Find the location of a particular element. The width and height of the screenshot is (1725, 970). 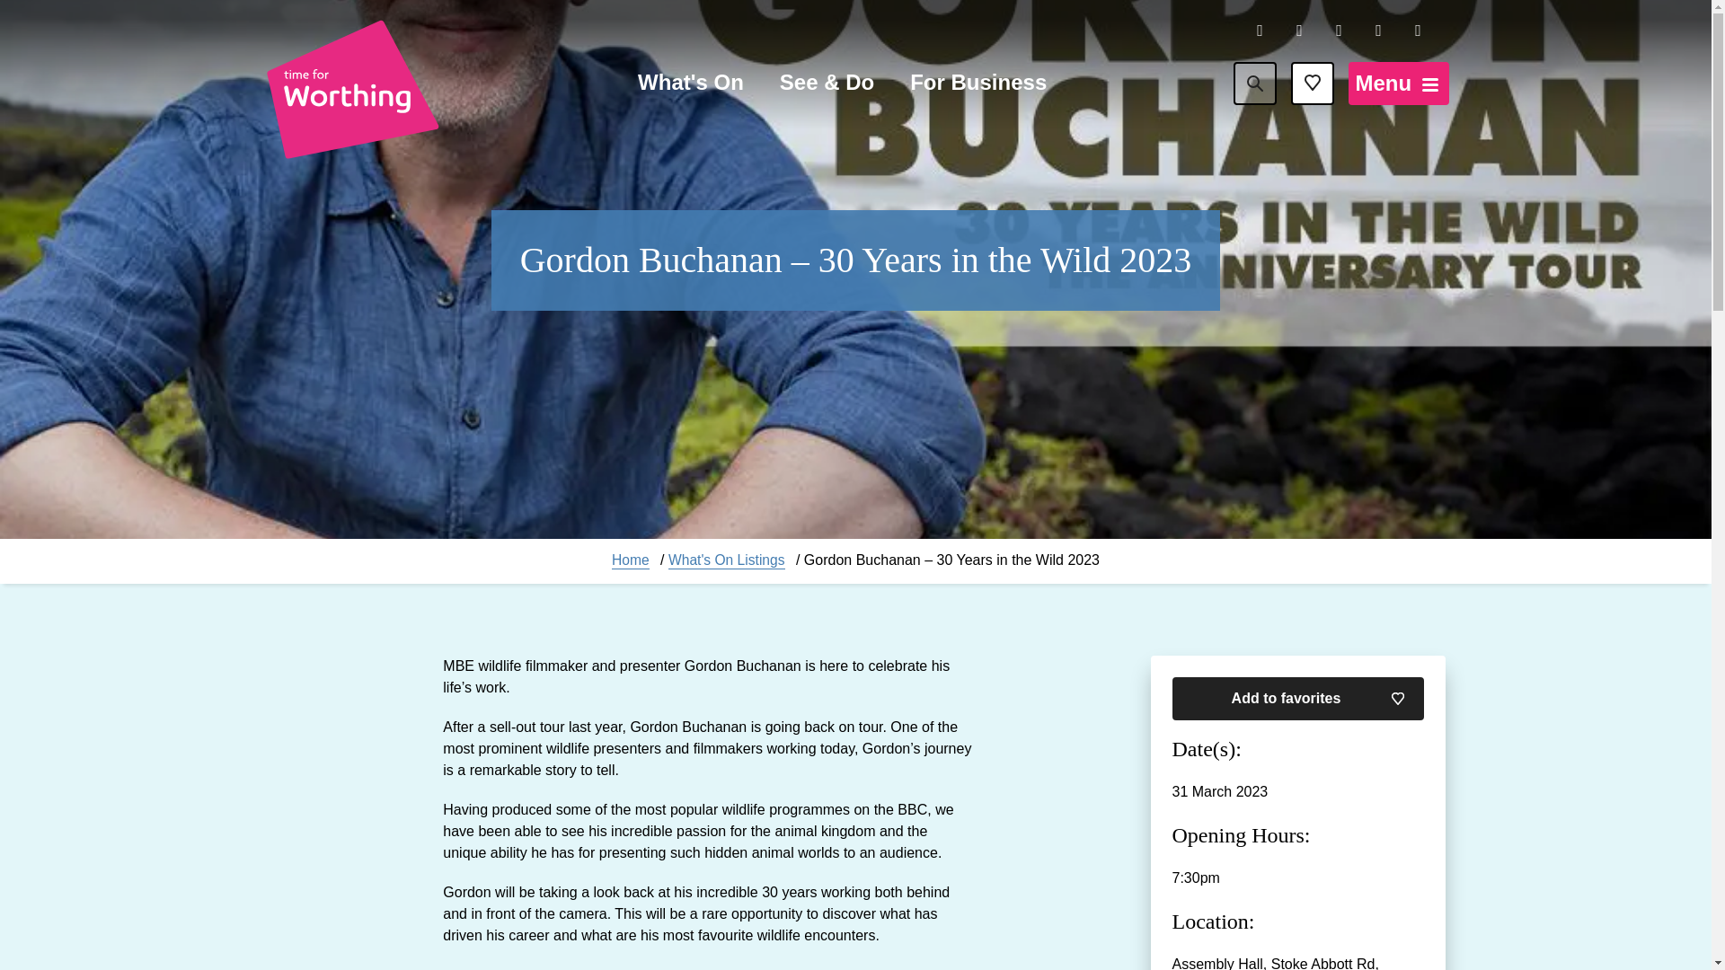

Subscribe on YouTube is located at coordinates (1418, 31).